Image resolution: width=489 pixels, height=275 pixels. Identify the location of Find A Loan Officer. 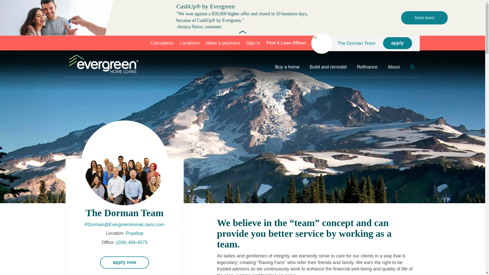
(286, 43).